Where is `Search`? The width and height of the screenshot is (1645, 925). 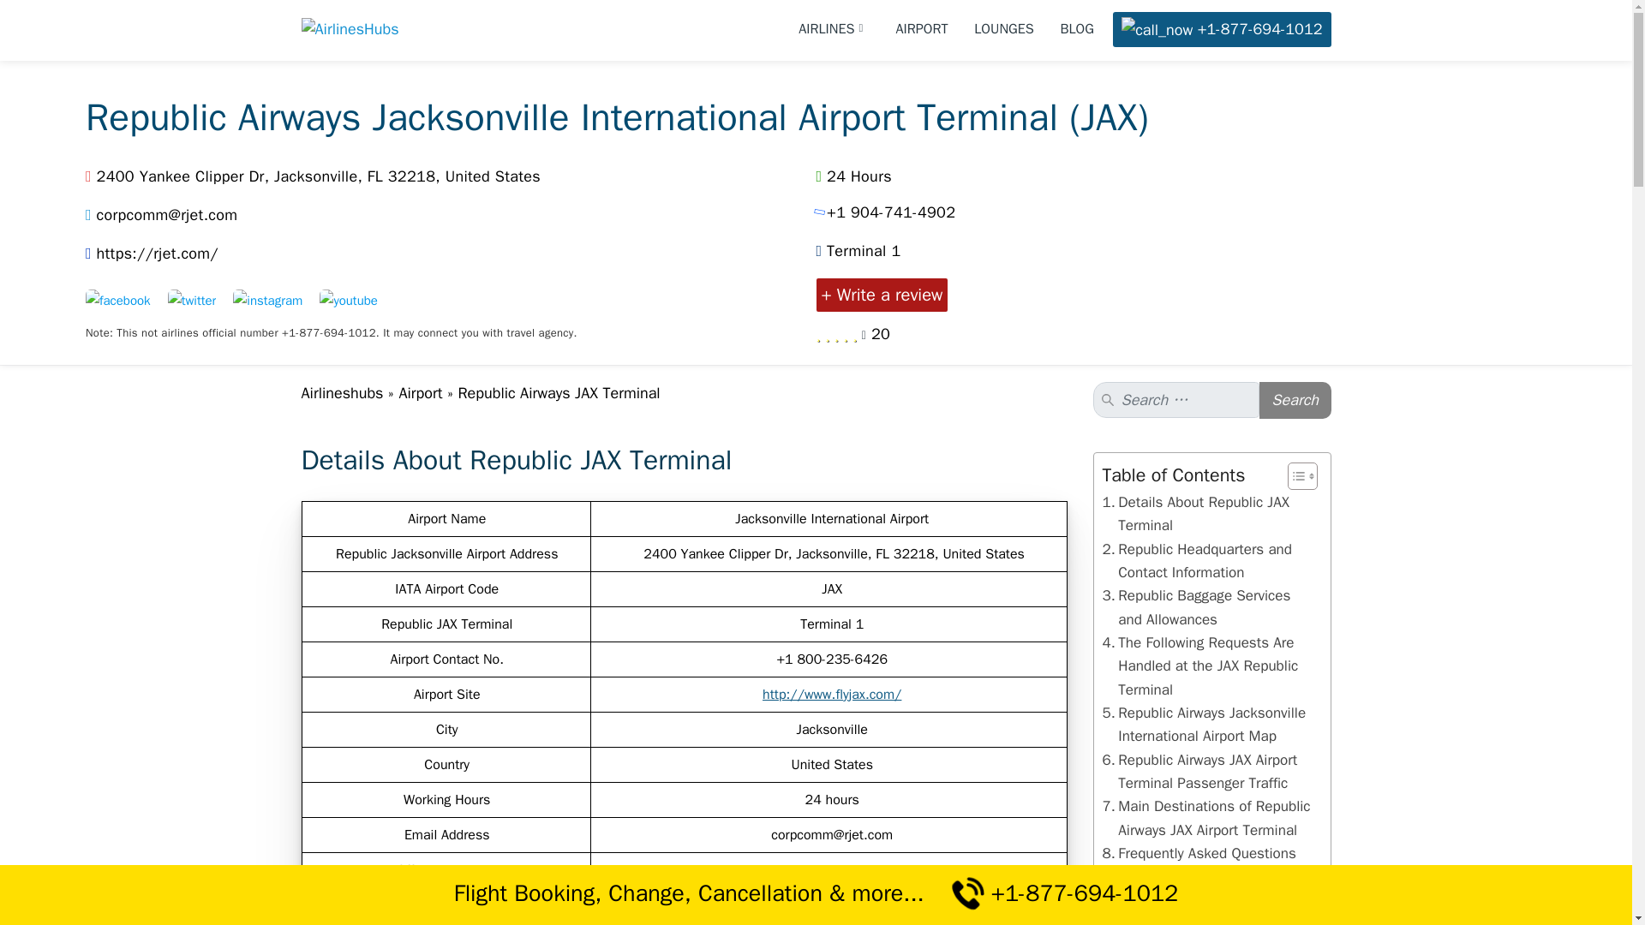
Search is located at coordinates (1295, 401).